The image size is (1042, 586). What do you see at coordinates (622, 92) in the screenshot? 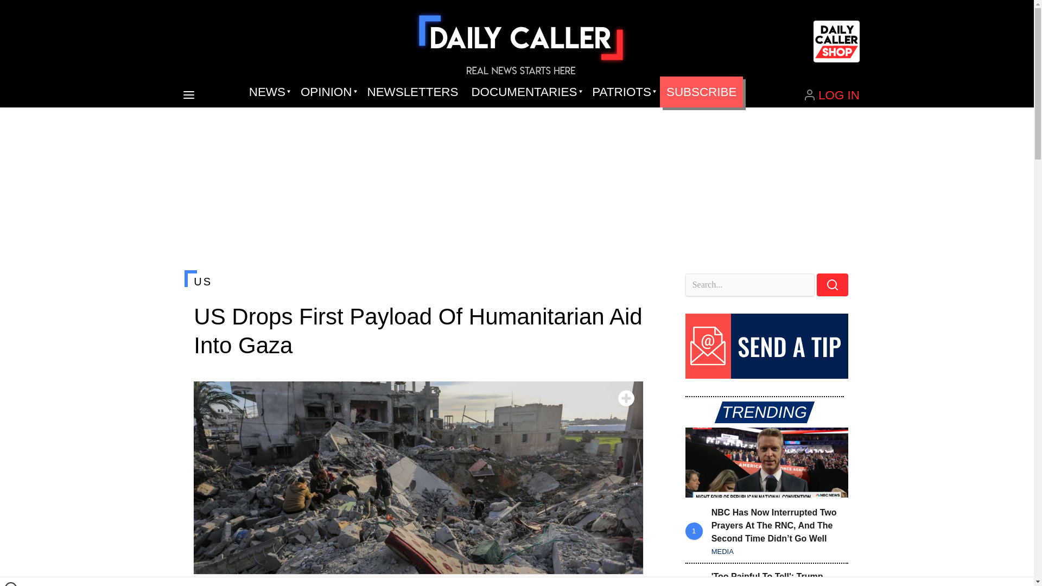
I see `PATRIOTS` at bounding box center [622, 92].